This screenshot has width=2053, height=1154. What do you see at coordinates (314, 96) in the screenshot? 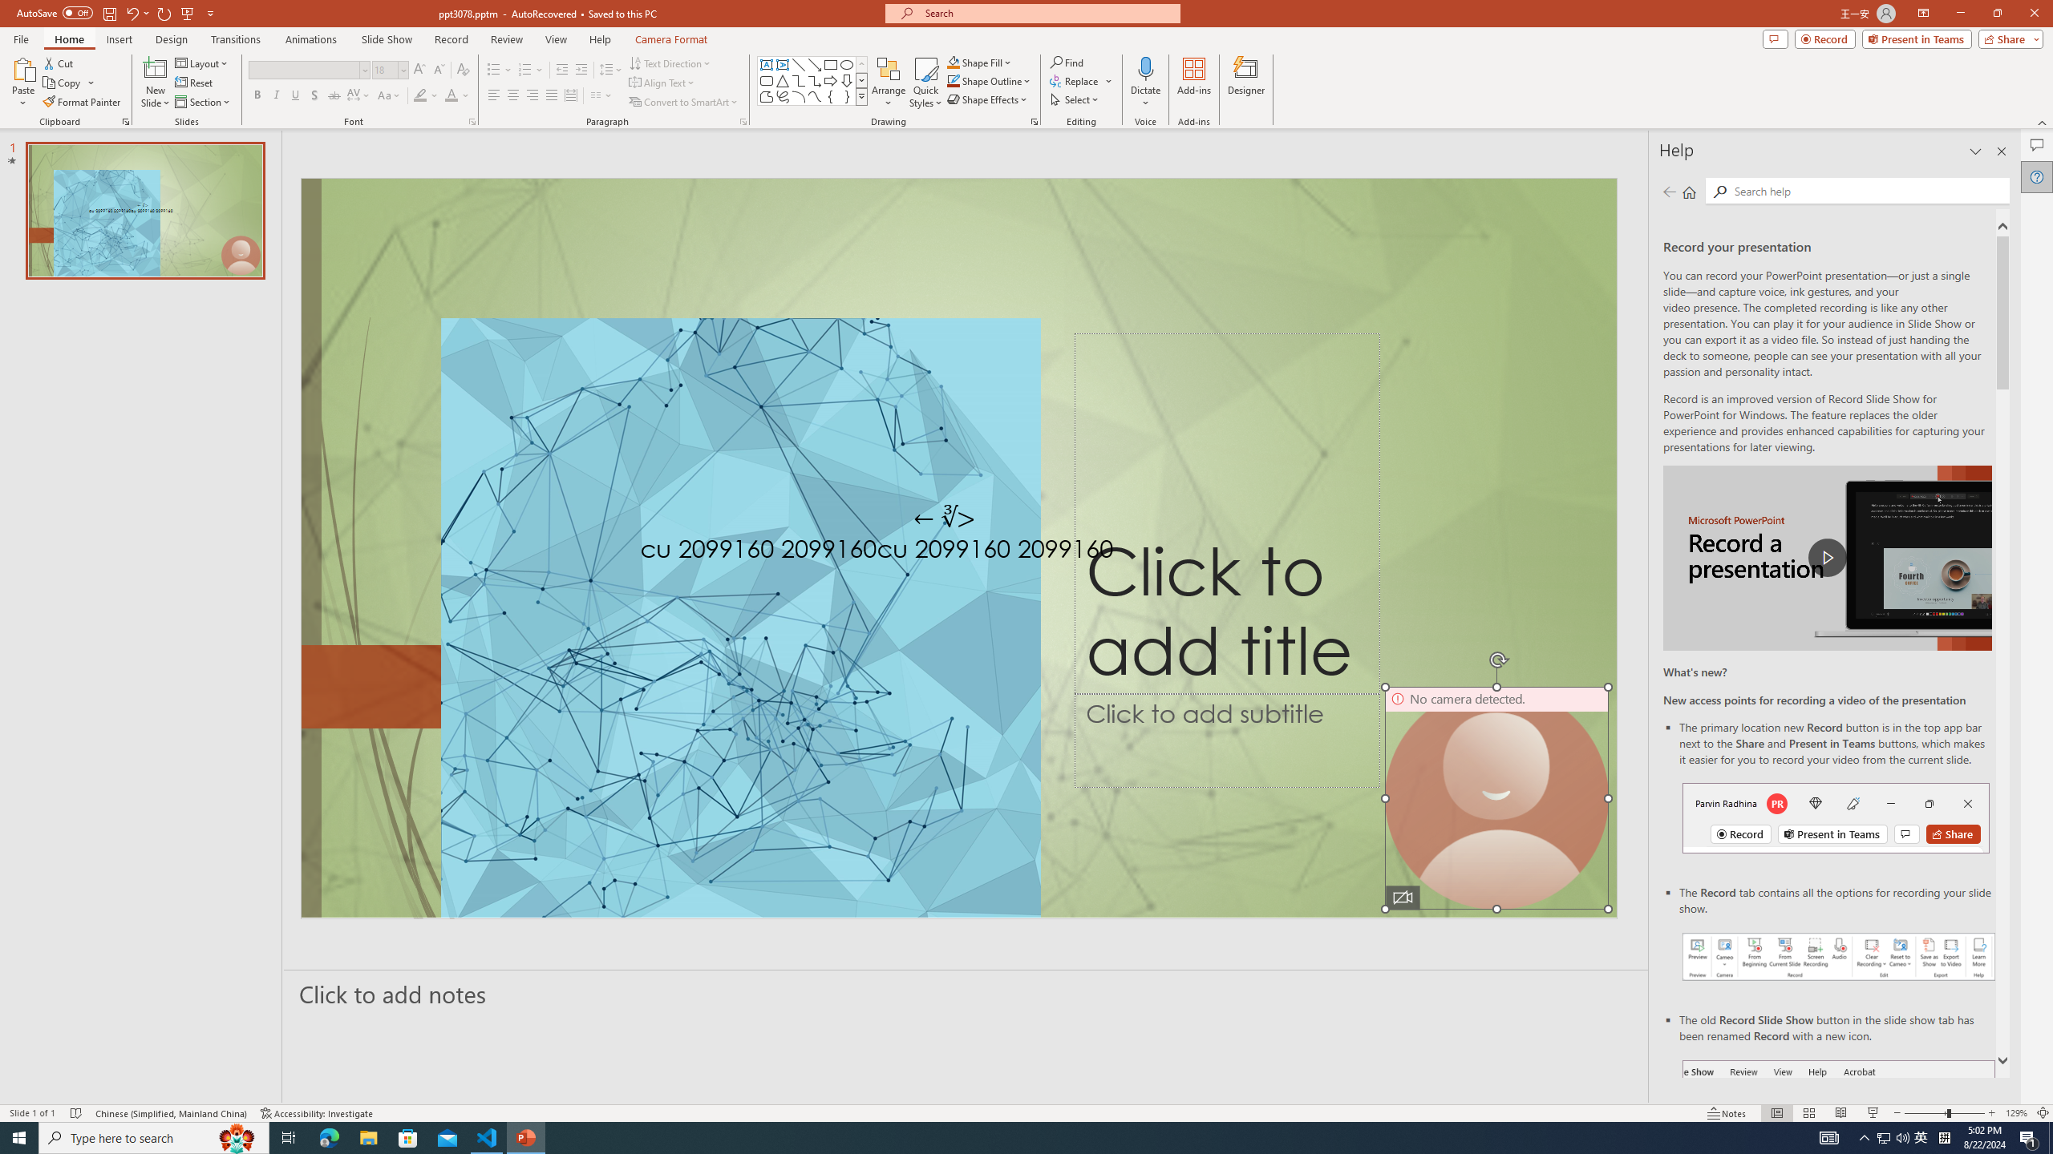
I see `Shadow` at bounding box center [314, 96].